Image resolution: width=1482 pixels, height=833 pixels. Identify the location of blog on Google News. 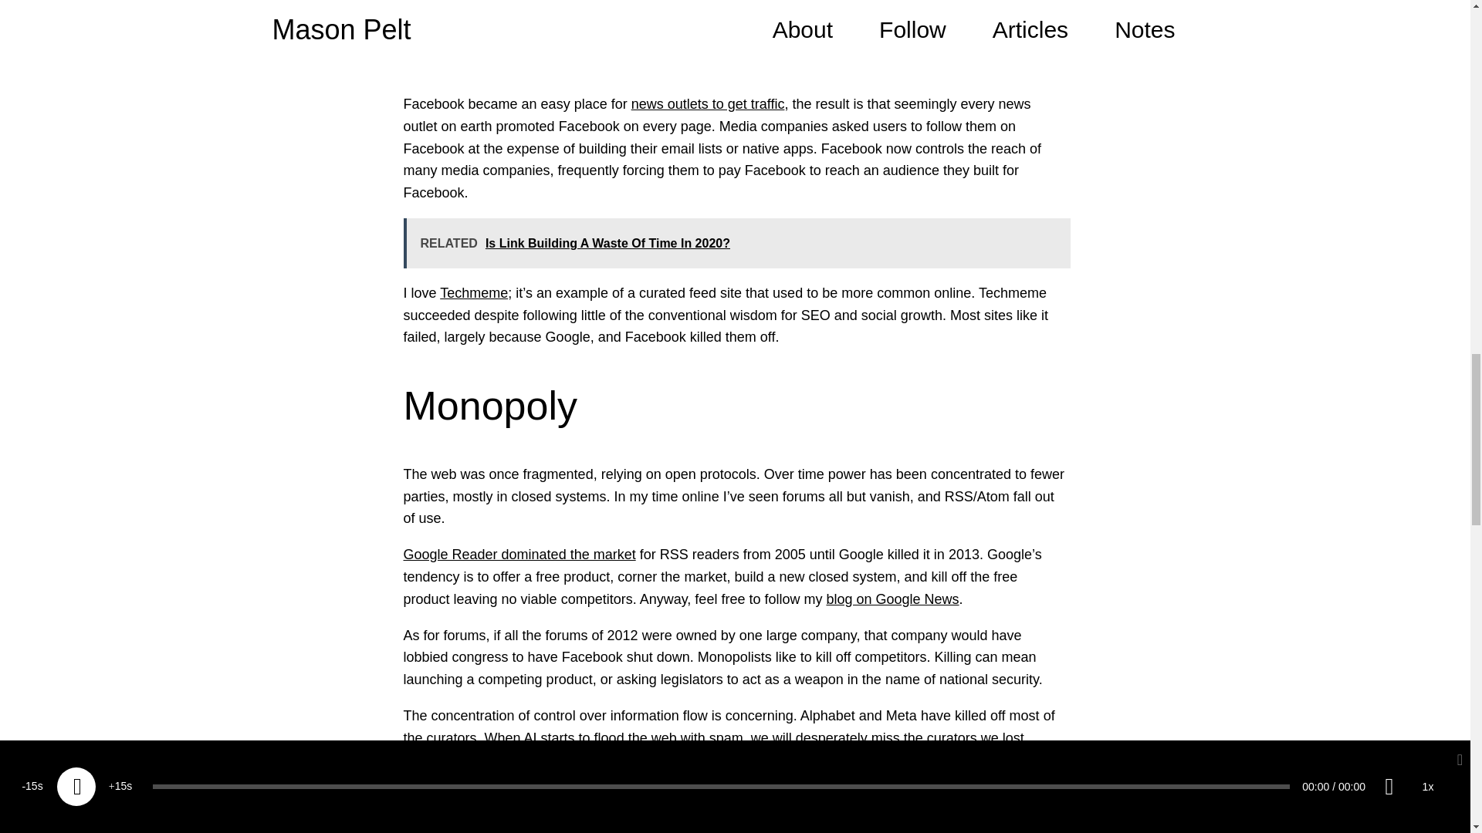
(892, 599).